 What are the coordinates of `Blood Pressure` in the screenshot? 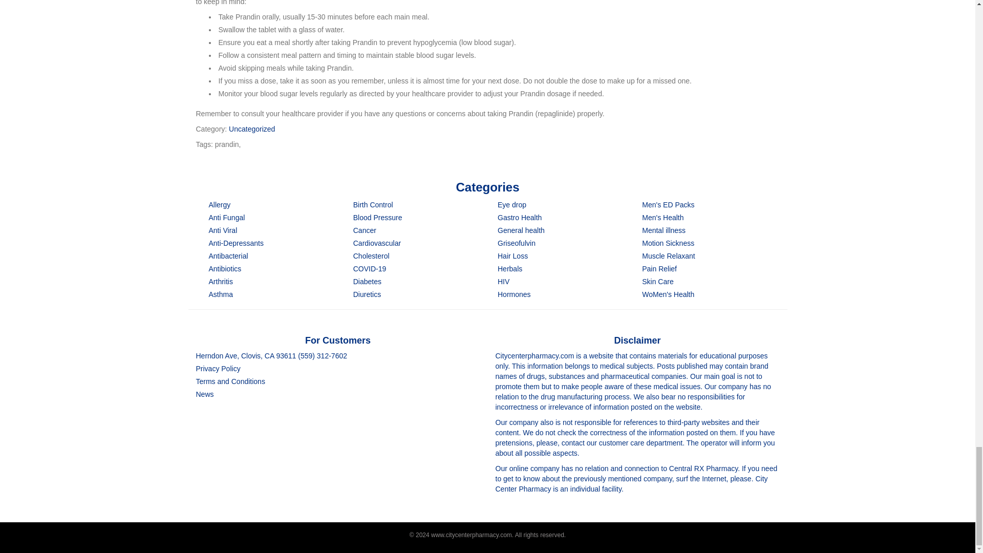 It's located at (377, 217).